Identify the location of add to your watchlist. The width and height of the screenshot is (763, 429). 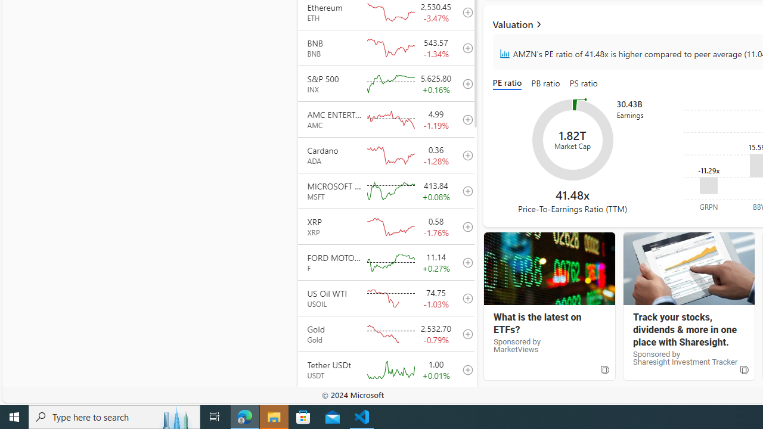
(464, 405).